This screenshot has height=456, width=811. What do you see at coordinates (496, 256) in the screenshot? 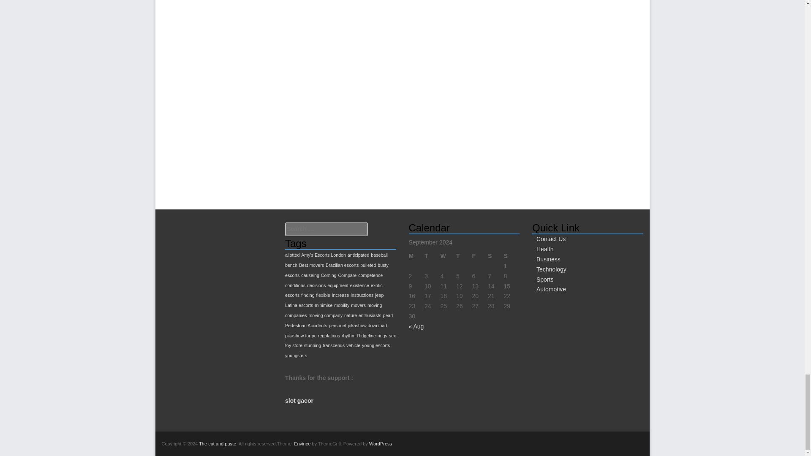
I see `Saturday` at bounding box center [496, 256].